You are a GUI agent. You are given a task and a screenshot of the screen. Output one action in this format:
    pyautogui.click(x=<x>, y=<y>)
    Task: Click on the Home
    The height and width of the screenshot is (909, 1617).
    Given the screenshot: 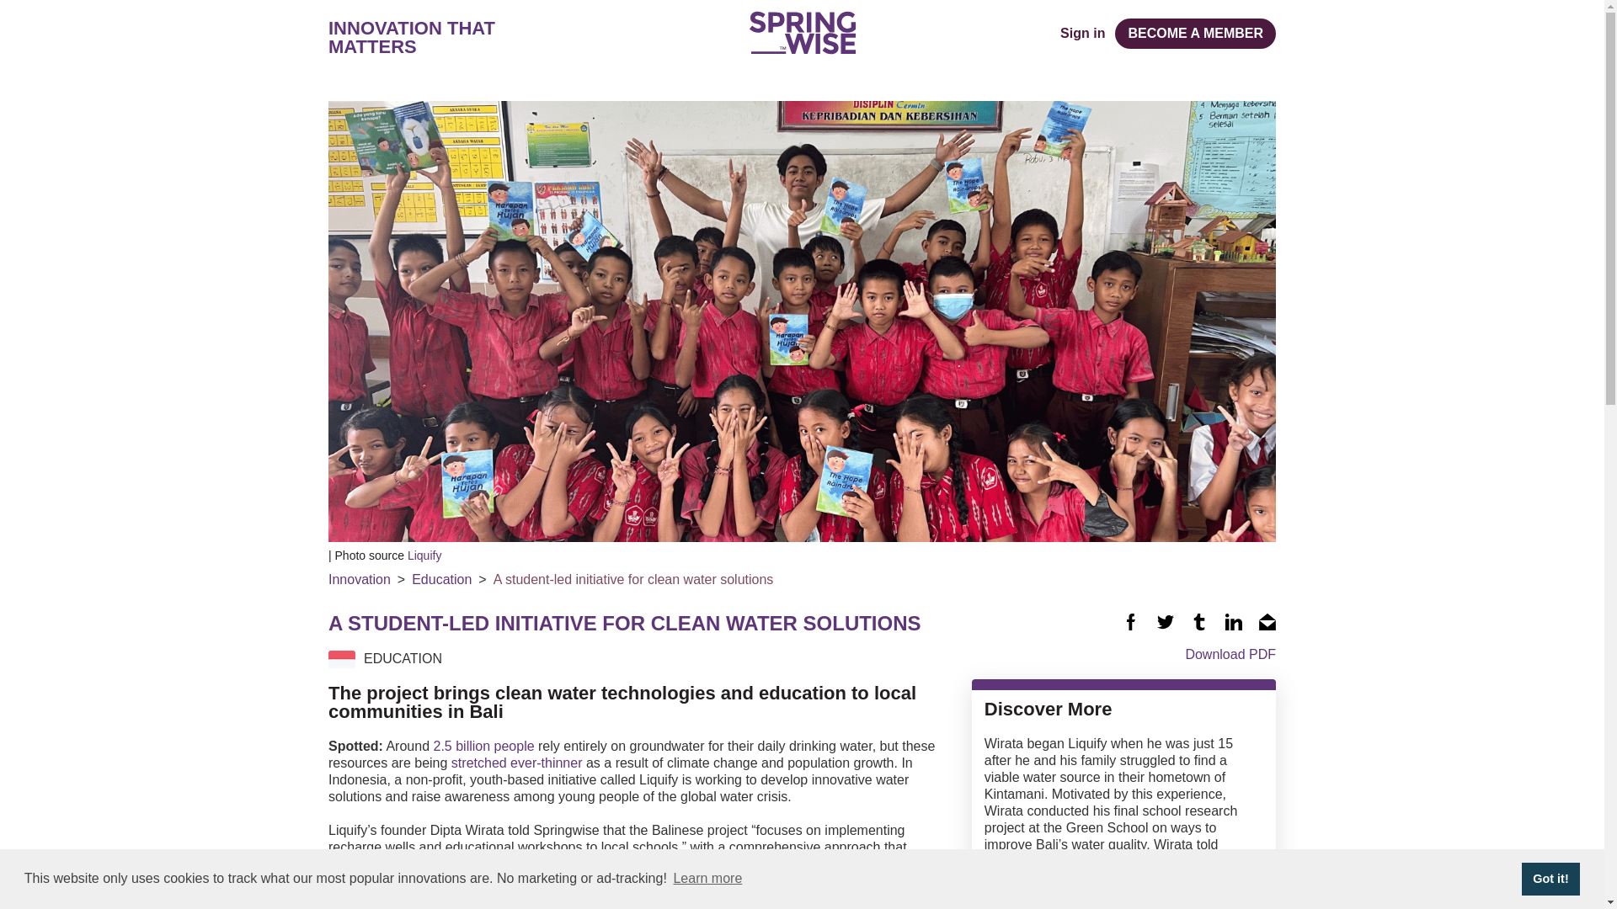 What is the action you would take?
    pyautogui.click(x=802, y=32)
    